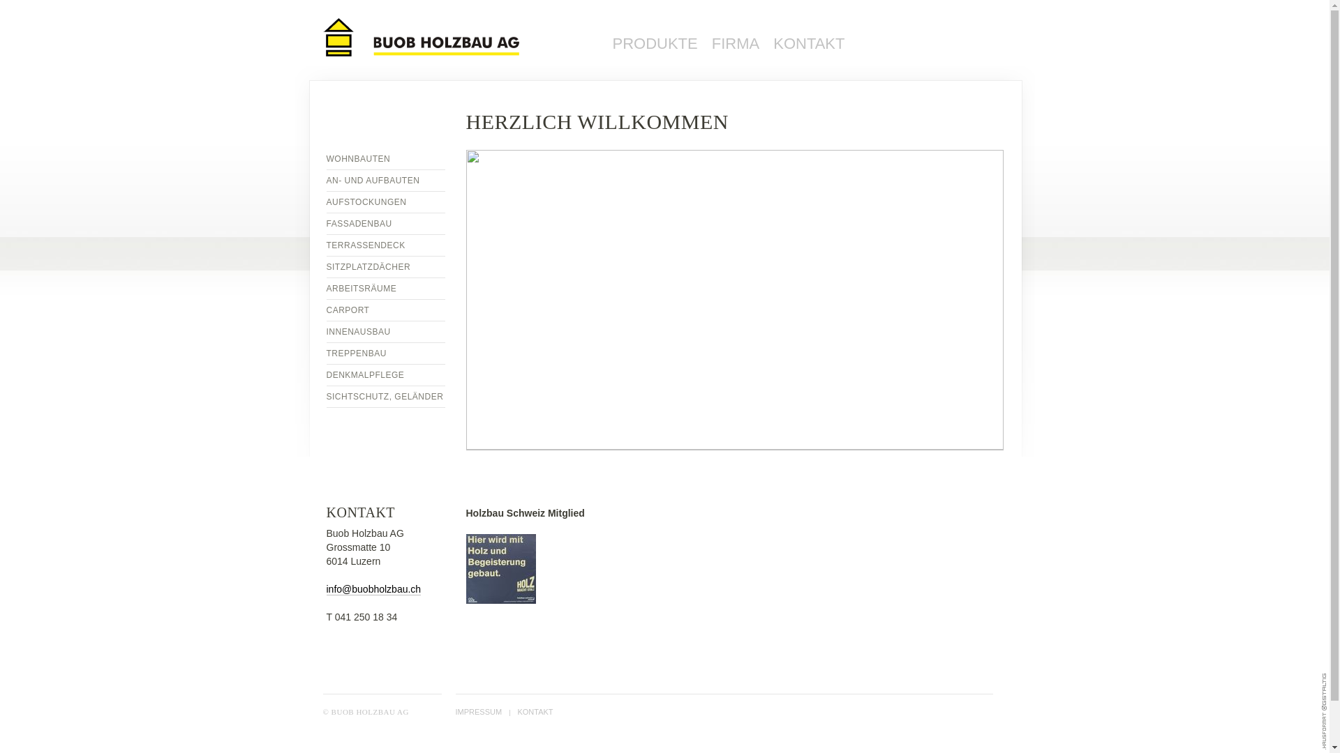  Describe the element at coordinates (386, 332) in the screenshot. I see `INNENAUSBAU` at that location.